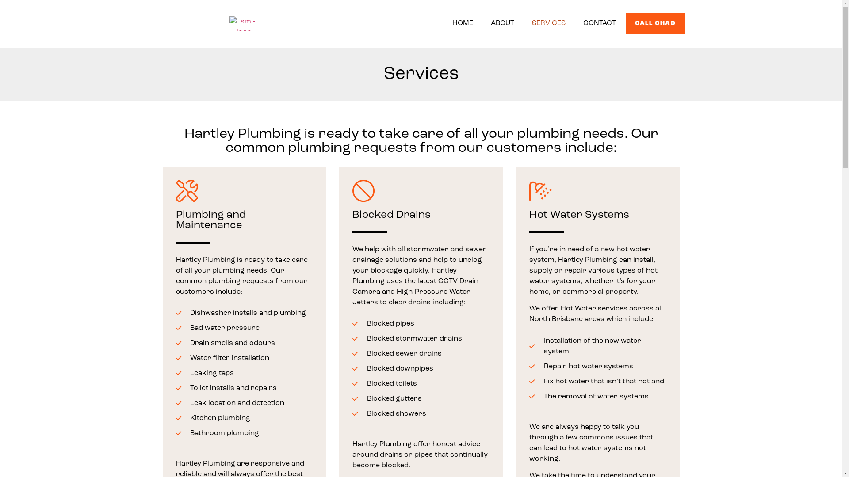 This screenshot has width=849, height=477. I want to click on CALL CHAD, so click(655, 24).